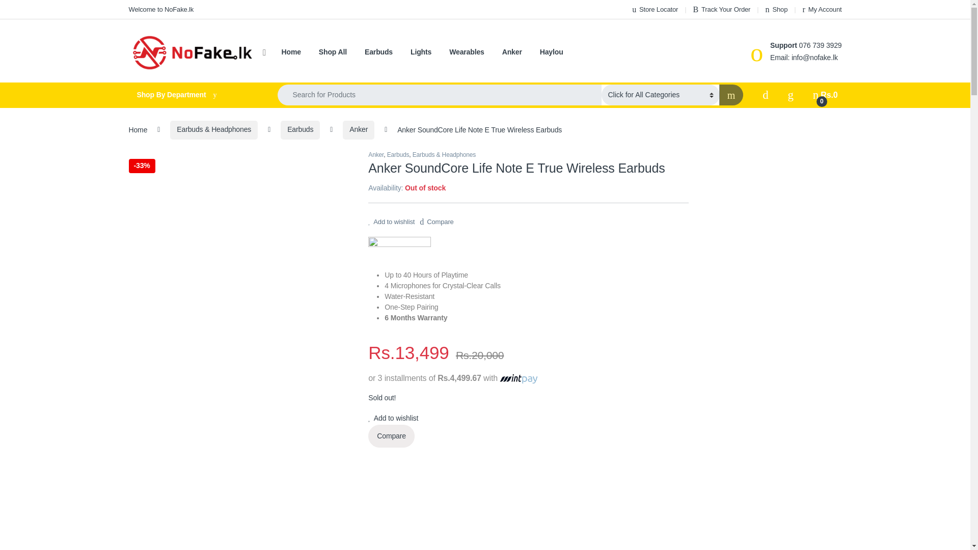 The width and height of the screenshot is (978, 550). I want to click on Welcome to NoFake.lk, so click(161, 9).